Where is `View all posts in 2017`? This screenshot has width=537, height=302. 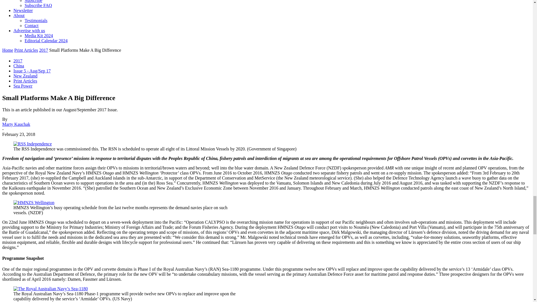 View all posts in 2017 is located at coordinates (44, 50).